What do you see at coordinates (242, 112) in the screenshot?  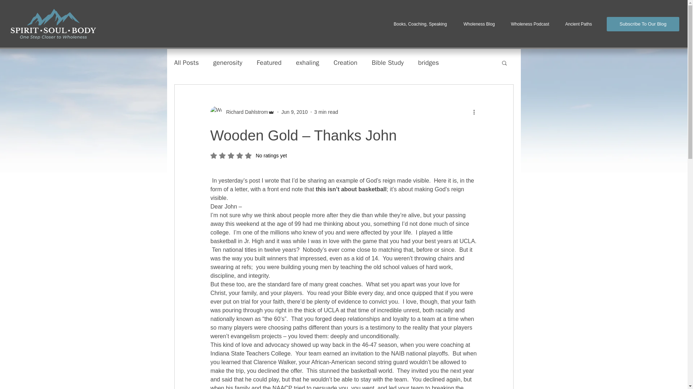 I see `Richard Dahlstrom` at bounding box center [242, 112].